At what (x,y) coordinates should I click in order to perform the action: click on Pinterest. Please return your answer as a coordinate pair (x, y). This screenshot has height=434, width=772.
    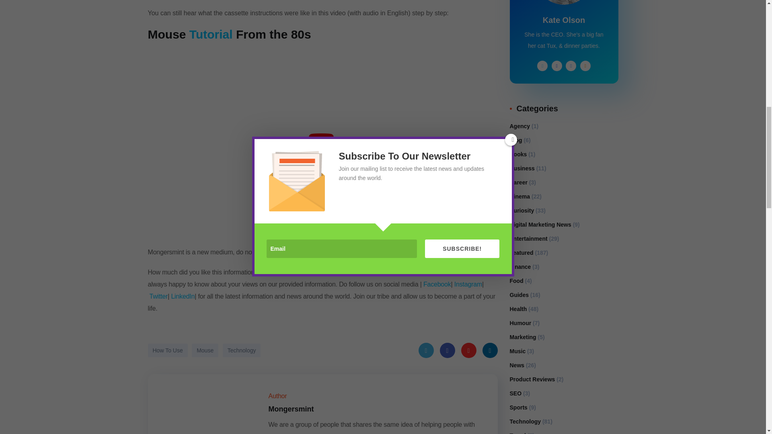
    Looking at the image, I should click on (468, 350).